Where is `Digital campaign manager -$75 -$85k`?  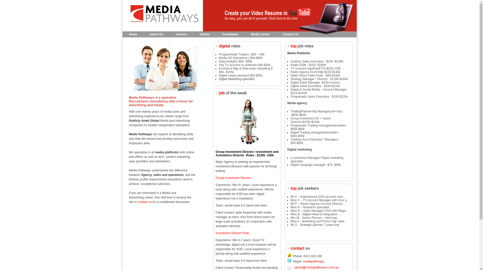
Digital campaign manager -$75 -$85k is located at coordinates (316, 165).